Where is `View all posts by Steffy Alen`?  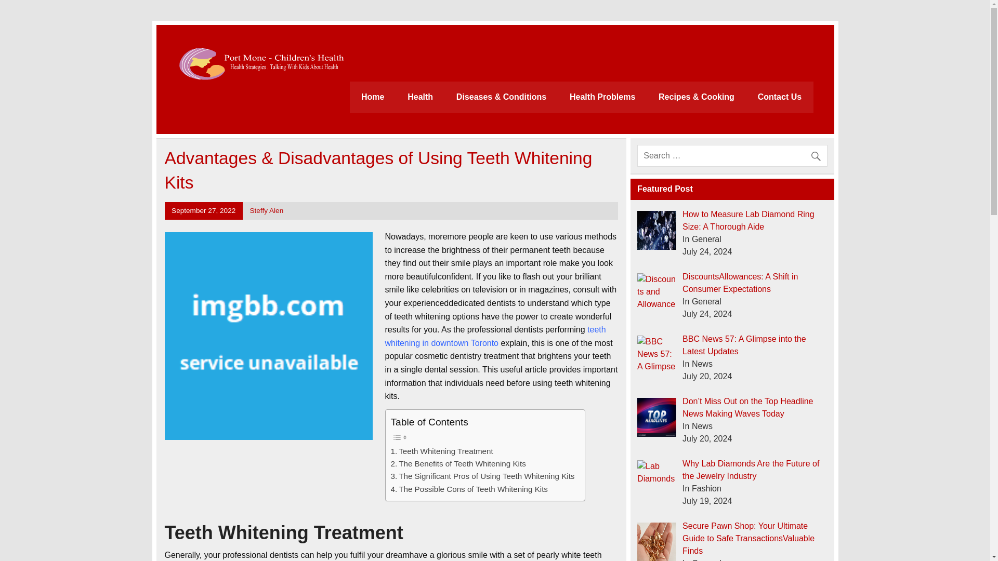 View all posts by Steffy Alen is located at coordinates (266, 210).